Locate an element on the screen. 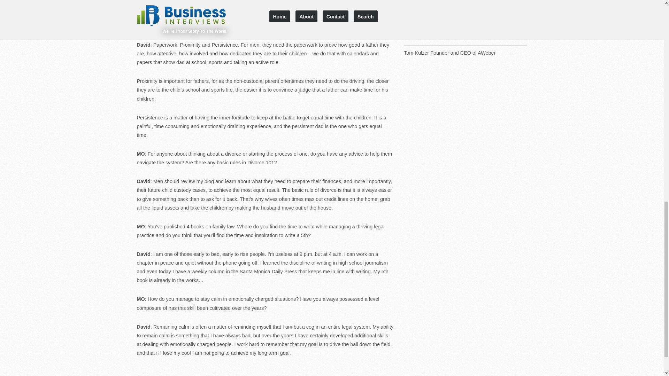 Image resolution: width=669 pixels, height=376 pixels. Tim Storm Founder and CEO of FatWallet is located at coordinates (466, 38).